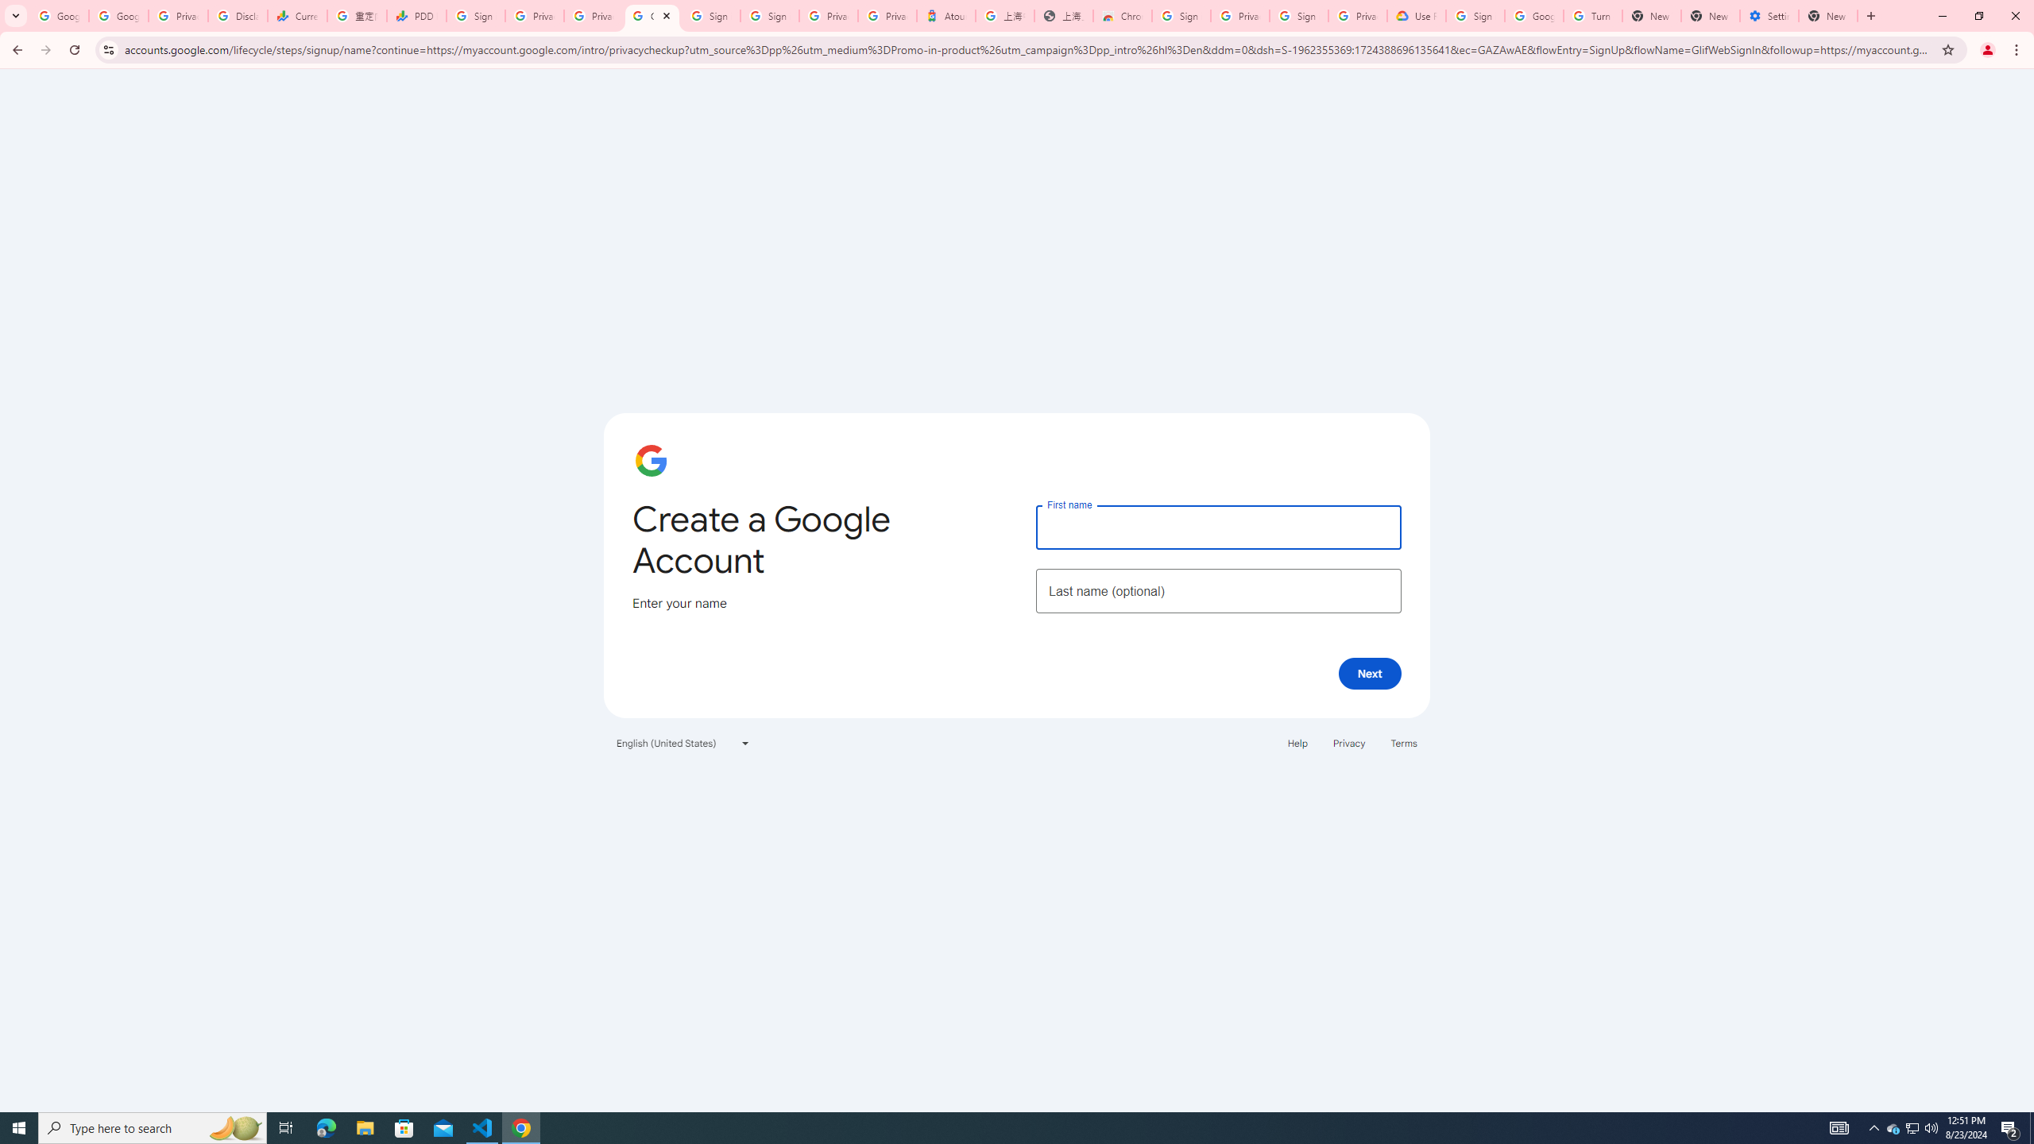 The image size is (2034, 1144). What do you see at coordinates (1769, 16) in the screenshot?
I see `Settings - System` at bounding box center [1769, 16].